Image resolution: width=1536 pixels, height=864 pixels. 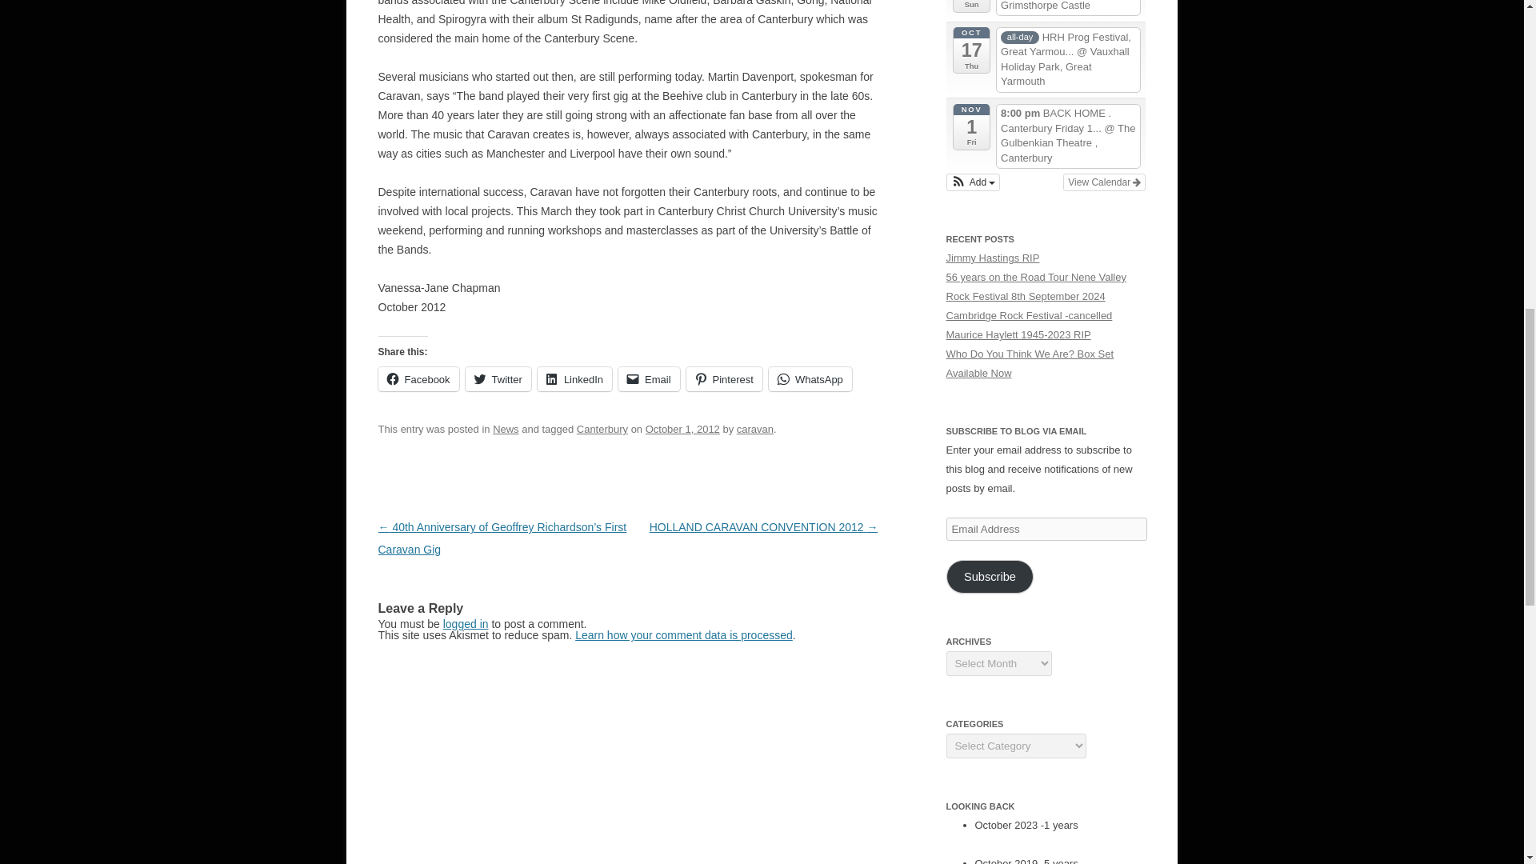 I want to click on caravan, so click(x=755, y=429).